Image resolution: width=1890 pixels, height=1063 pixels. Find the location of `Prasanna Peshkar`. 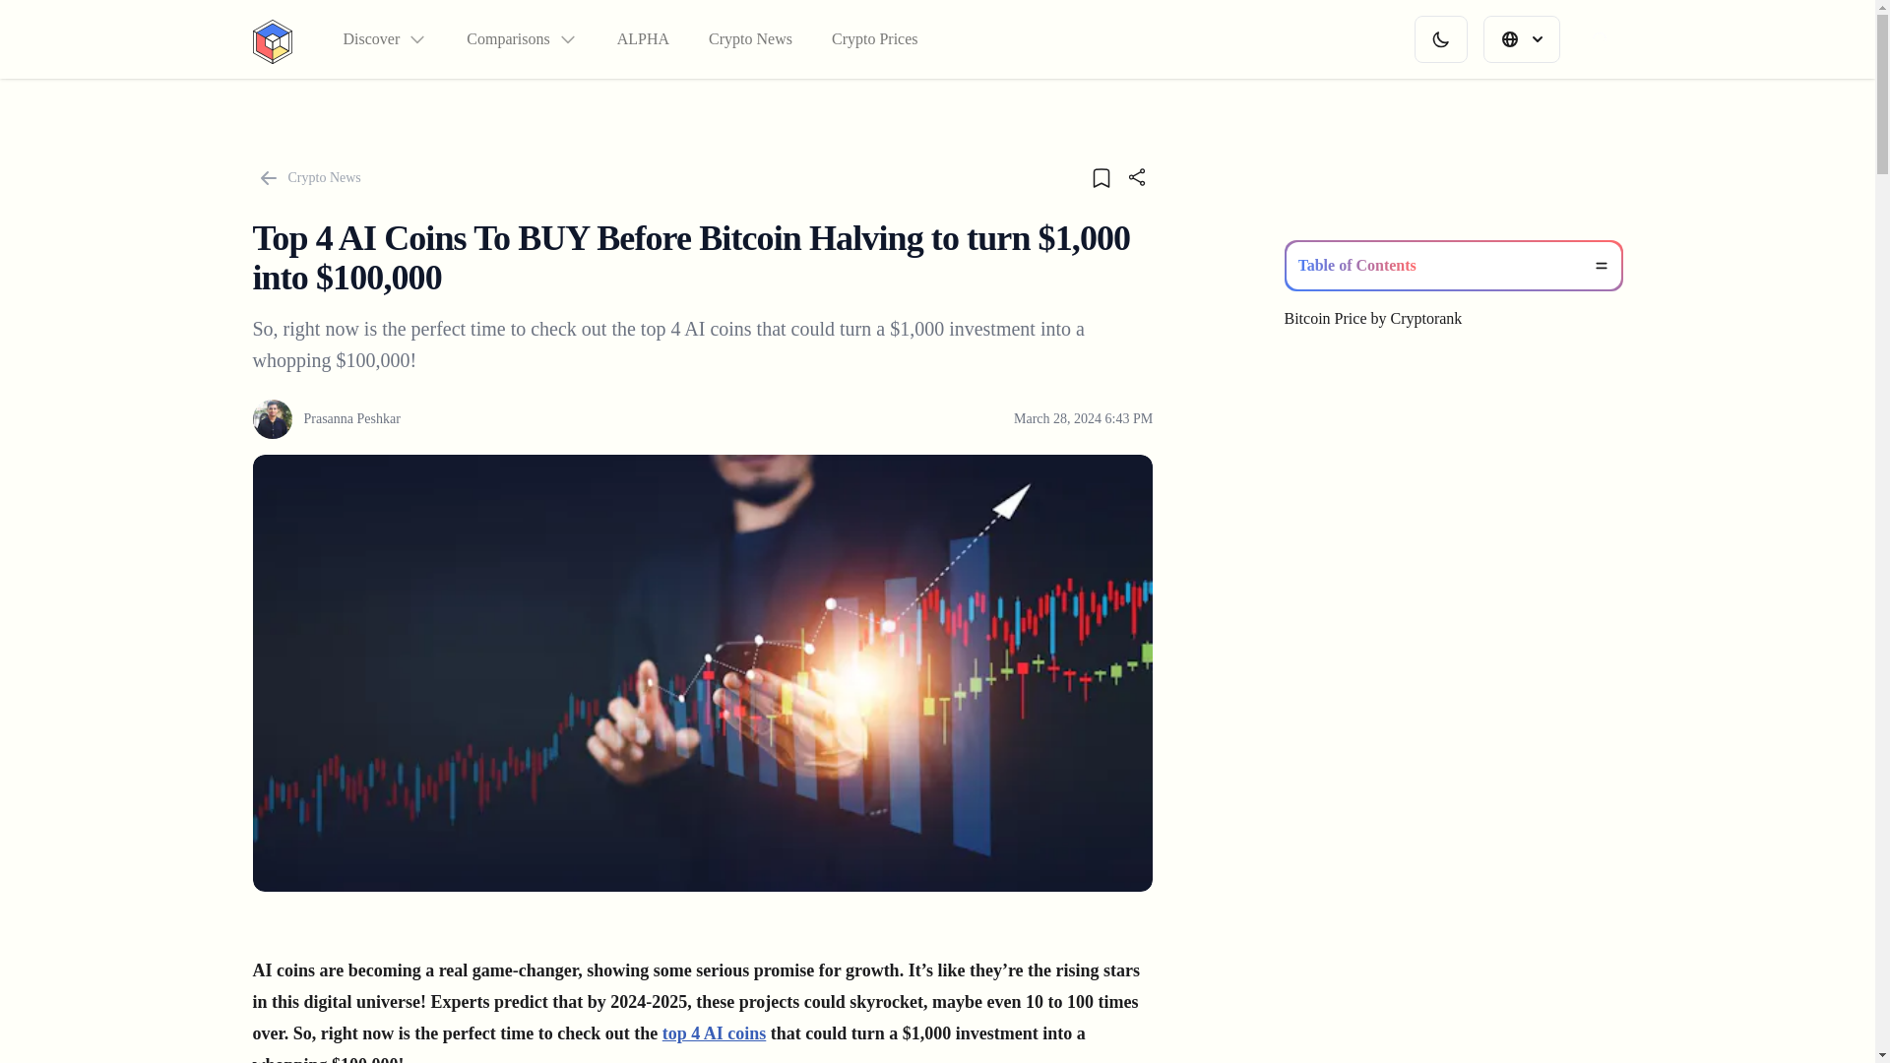

Prasanna Peshkar is located at coordinates (325, 419).